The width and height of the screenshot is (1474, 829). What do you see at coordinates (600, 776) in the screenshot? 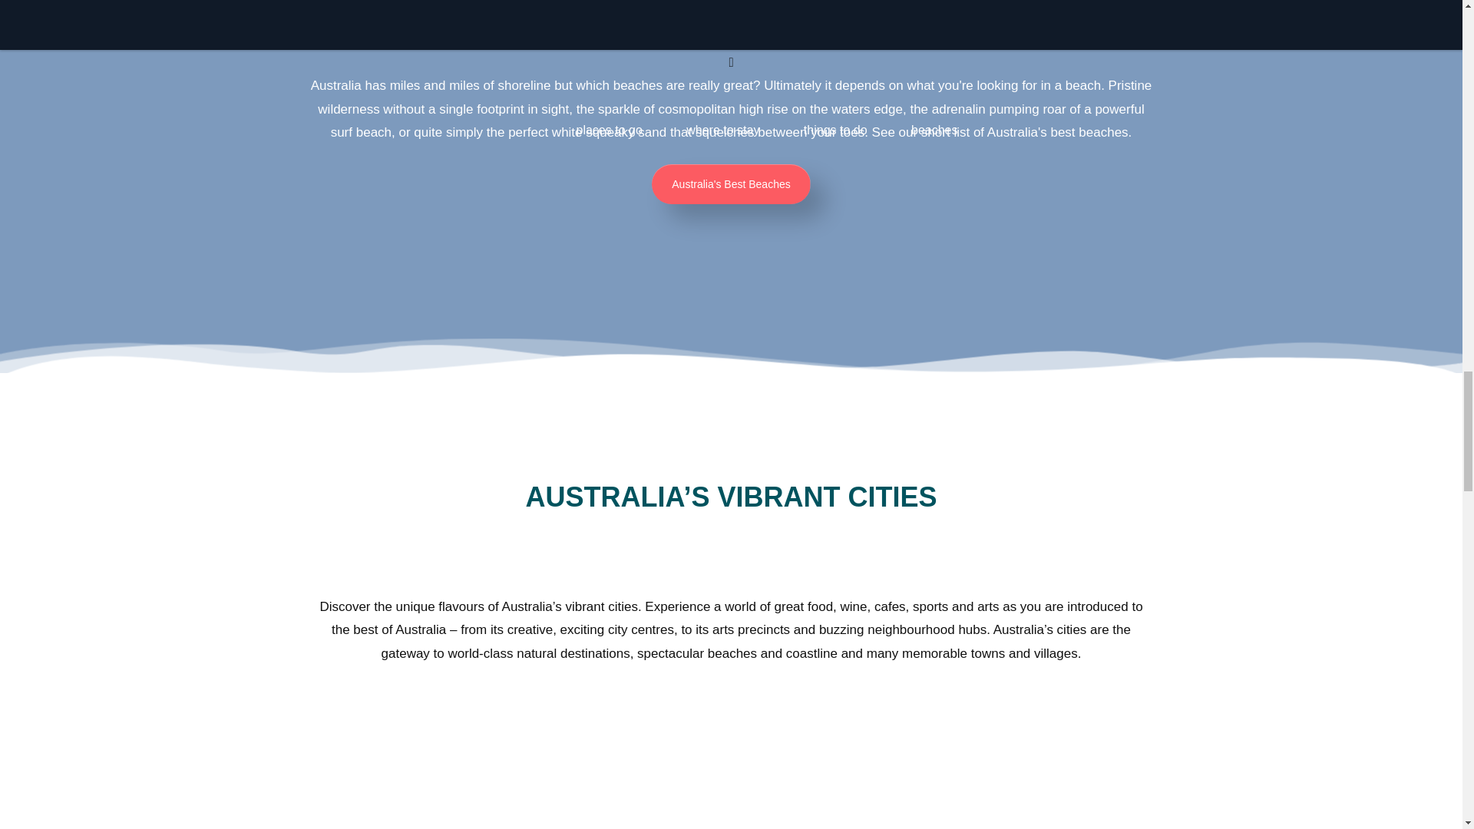
I see `MELBOURNE` at bounding box center [600, 776].